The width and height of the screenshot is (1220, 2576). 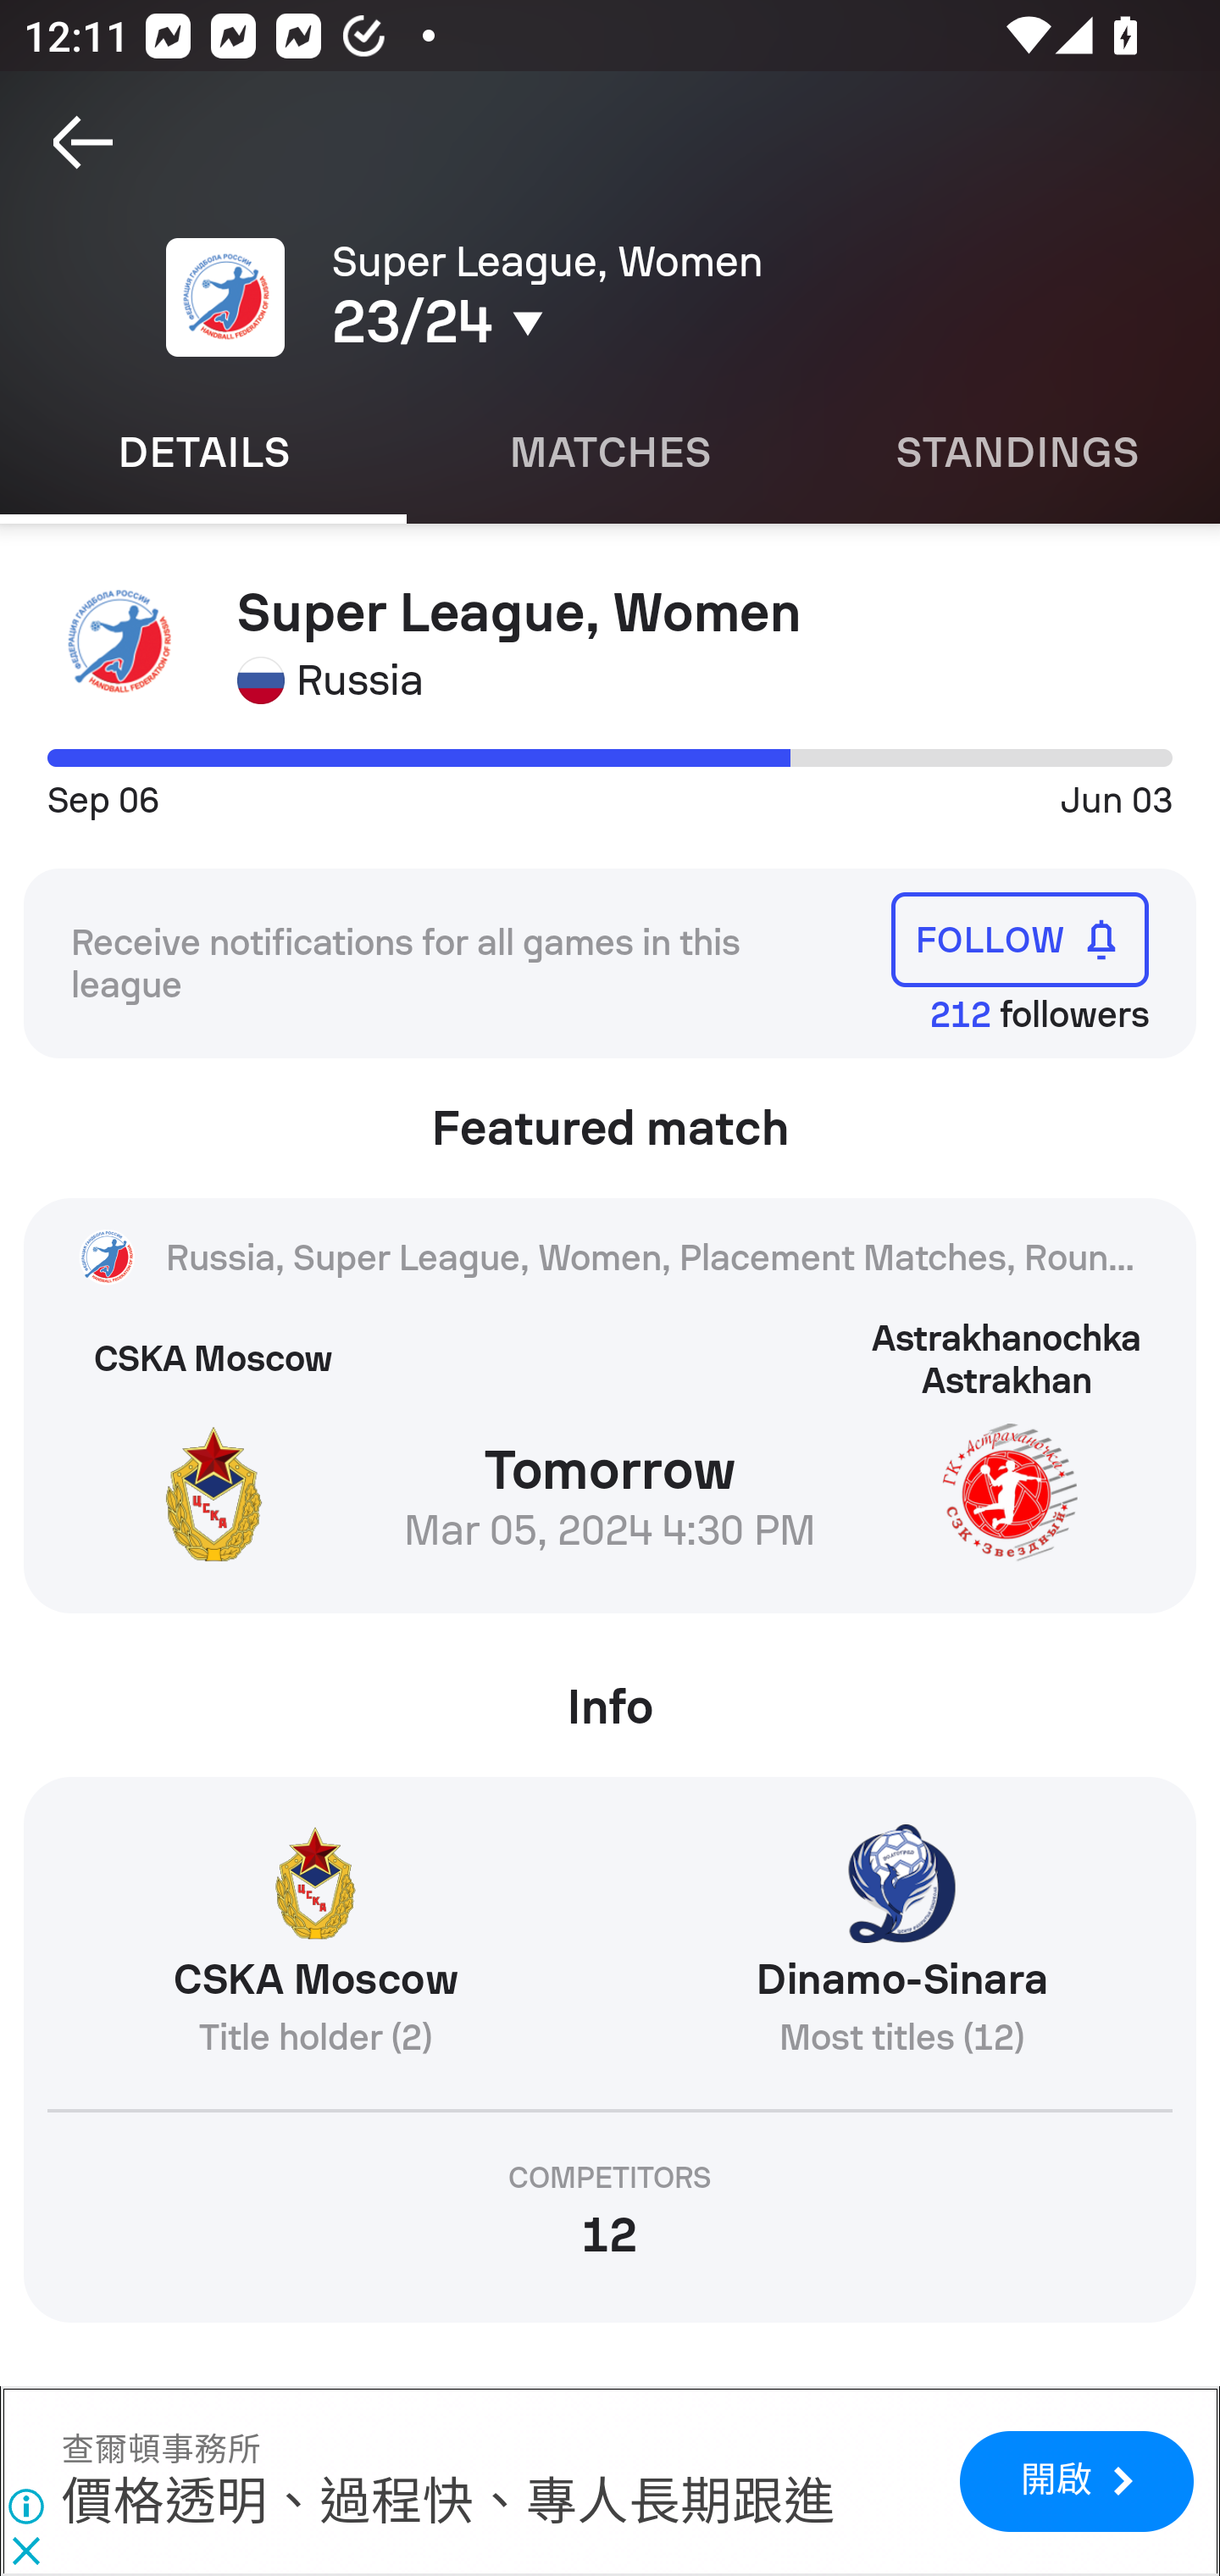 What do you see at coordinates (1076, 2480) in the screenshot?
I see `開啟` at bounding box center [1076, 2480].